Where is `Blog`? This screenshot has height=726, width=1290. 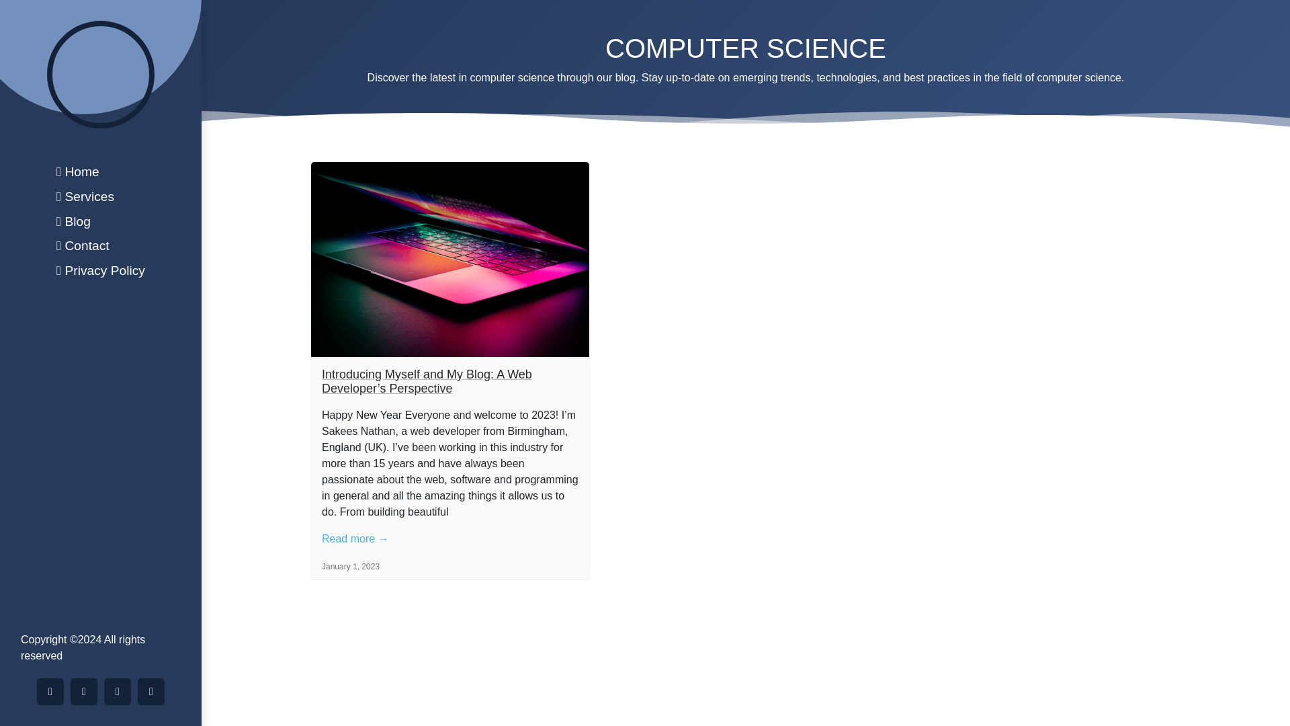 Blog is located at coordinates (101, 222).